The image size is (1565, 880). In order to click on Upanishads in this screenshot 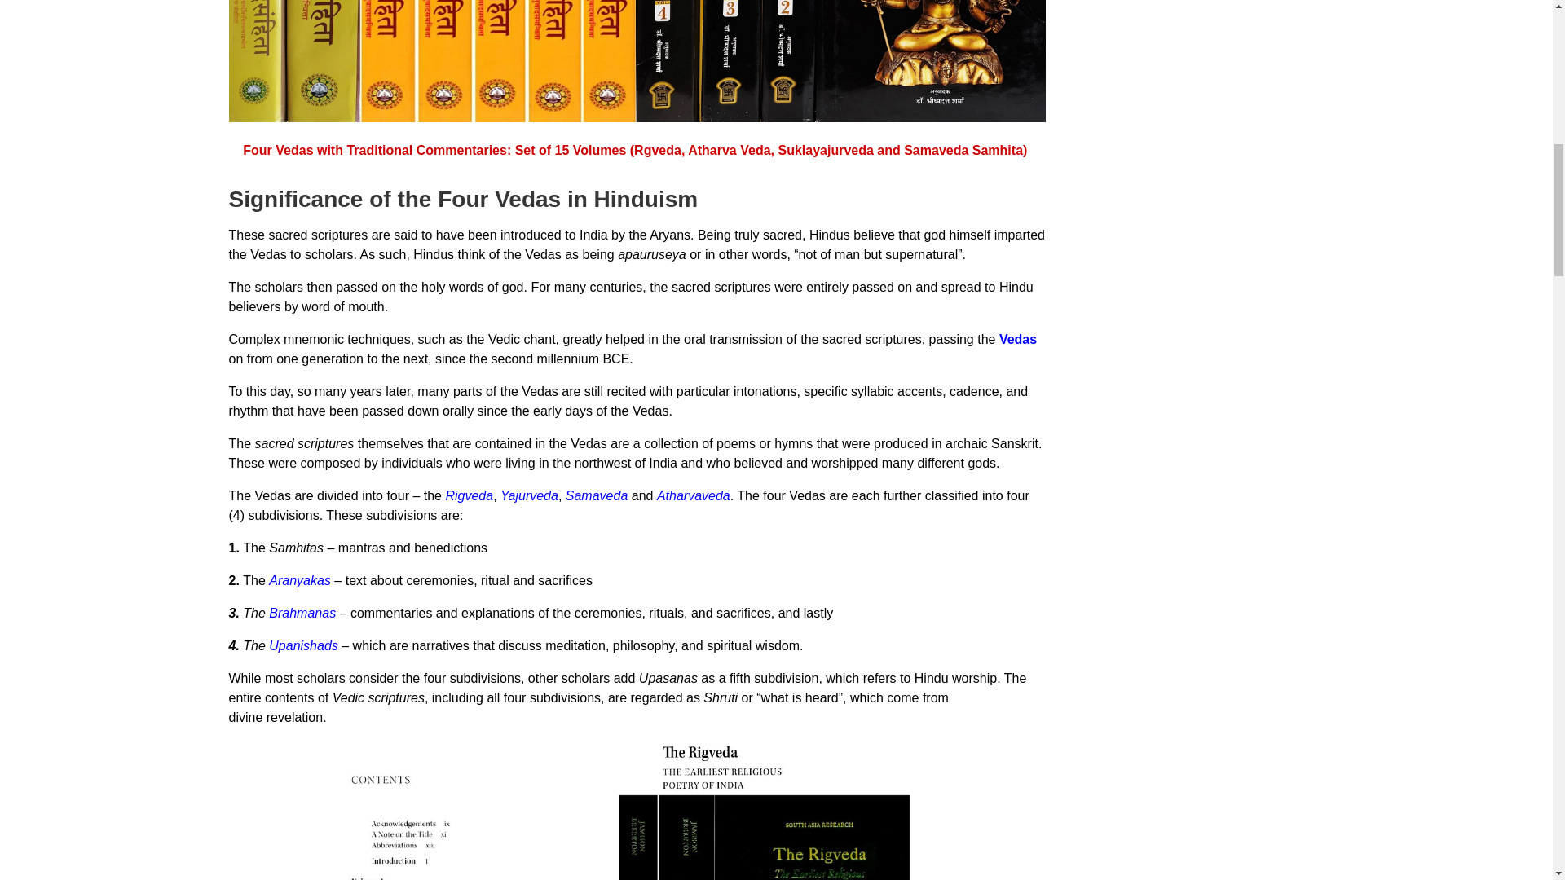, I will do `click(303, 645)`.